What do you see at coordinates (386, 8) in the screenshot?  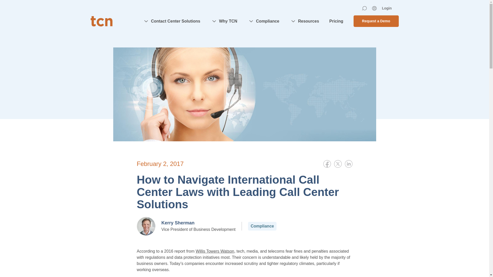 I see `Login` at bounding box center [386, 8].